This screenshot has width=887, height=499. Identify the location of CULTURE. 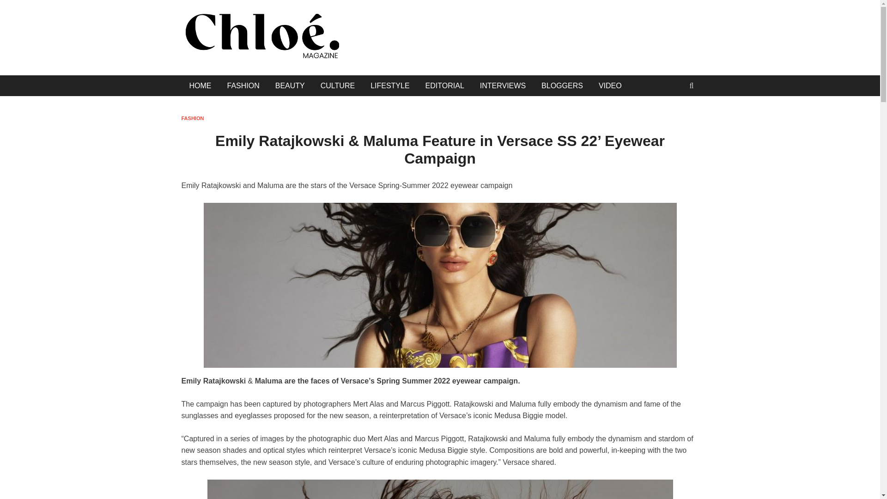
(338, 86).